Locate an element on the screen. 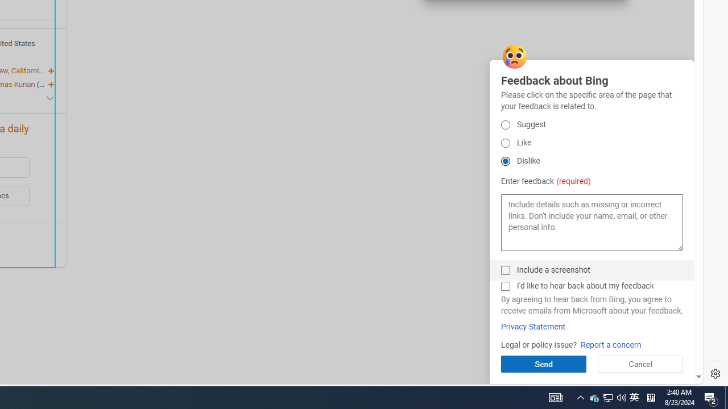 The height and width of the screenshot is (409, 728). Like is located at coordinates (505, 286).